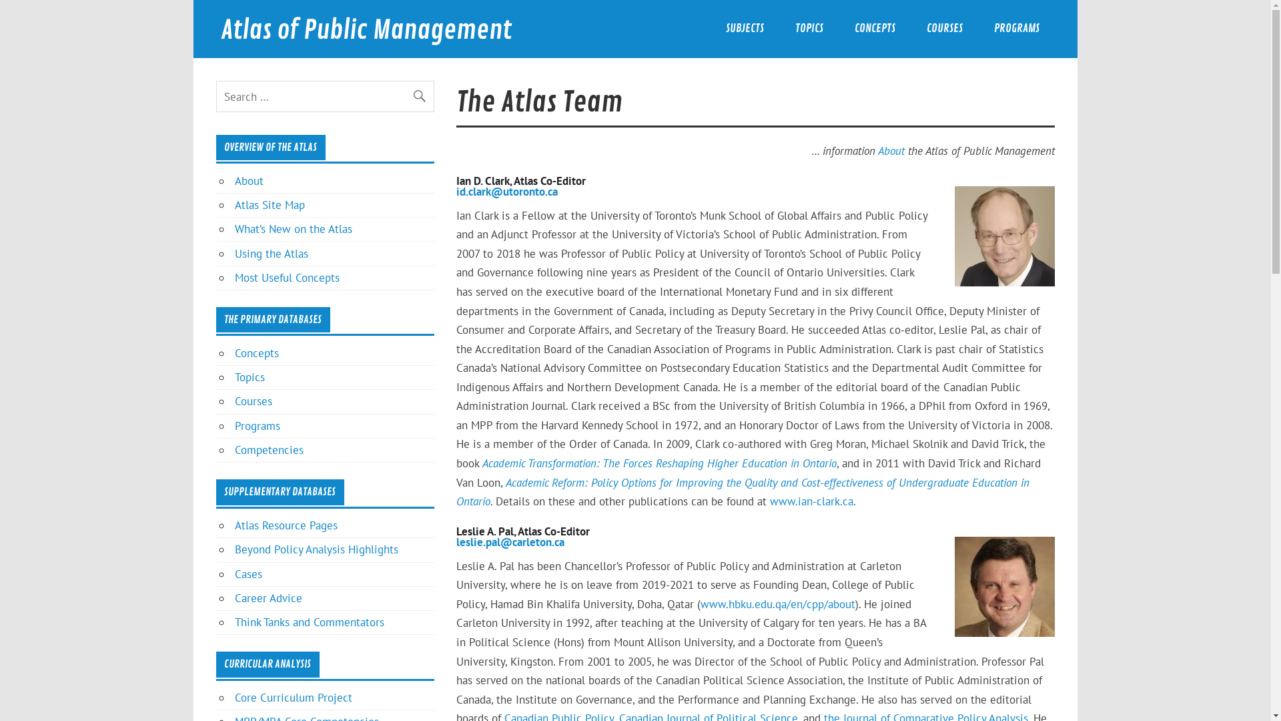  I want to click on Think Tanks and Commentators, so click(310, 622).